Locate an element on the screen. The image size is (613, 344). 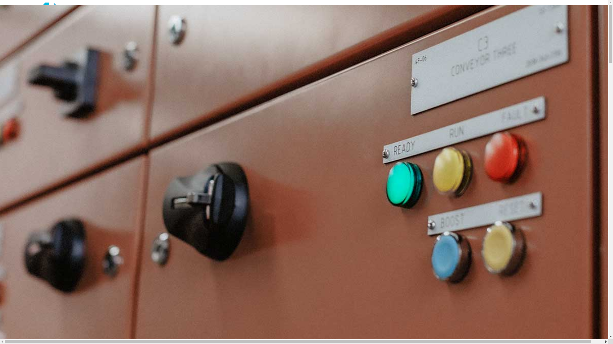
Functional Safety is located at coordinates (46, 88).